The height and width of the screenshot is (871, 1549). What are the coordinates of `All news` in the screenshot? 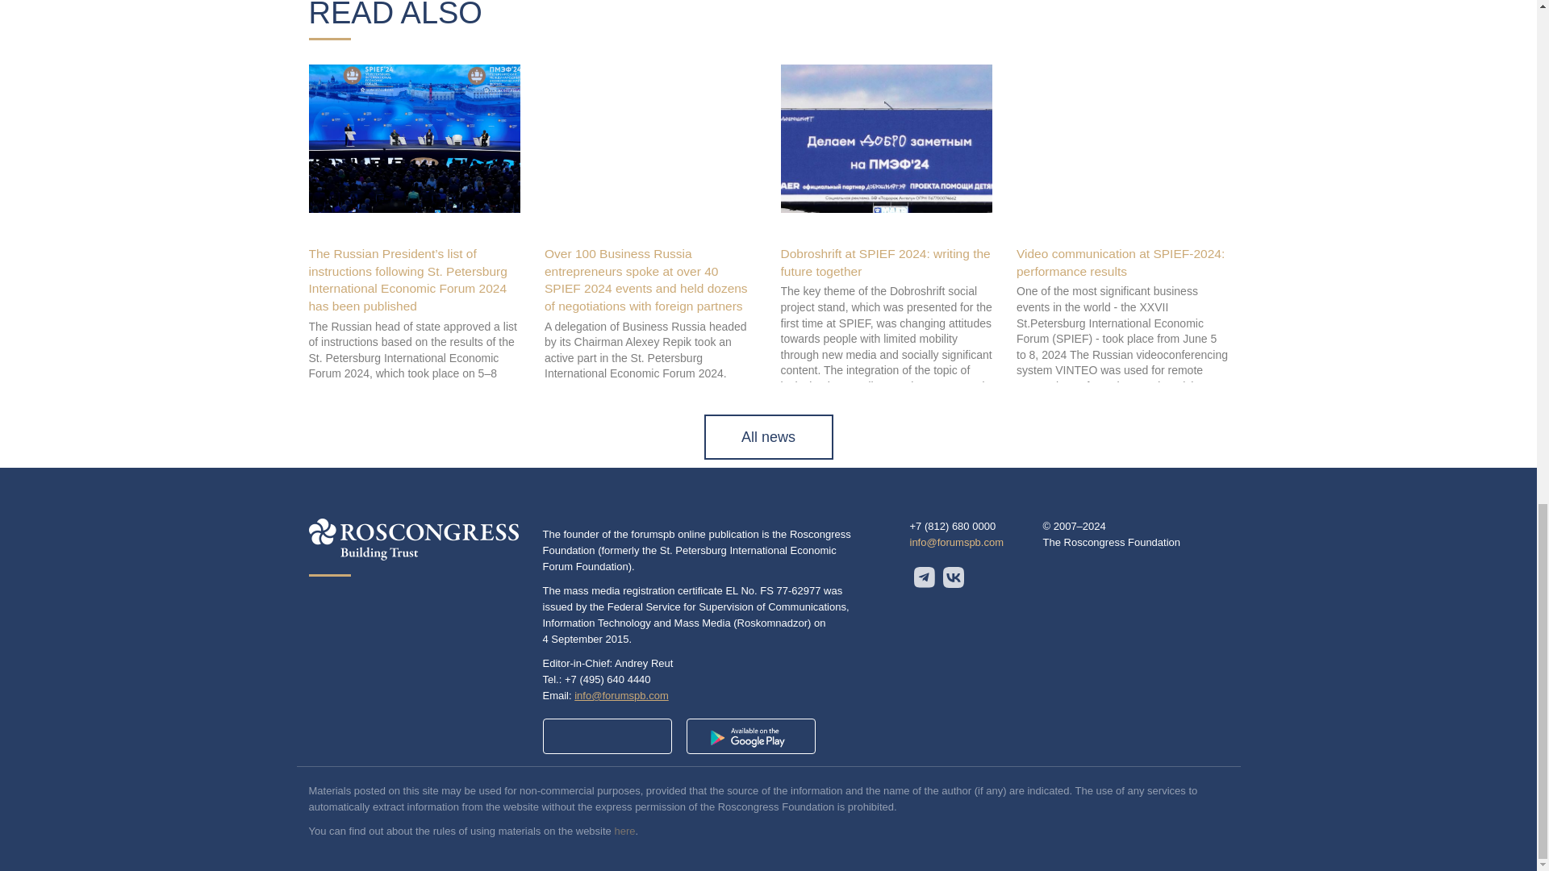 It's located at (768, 437).